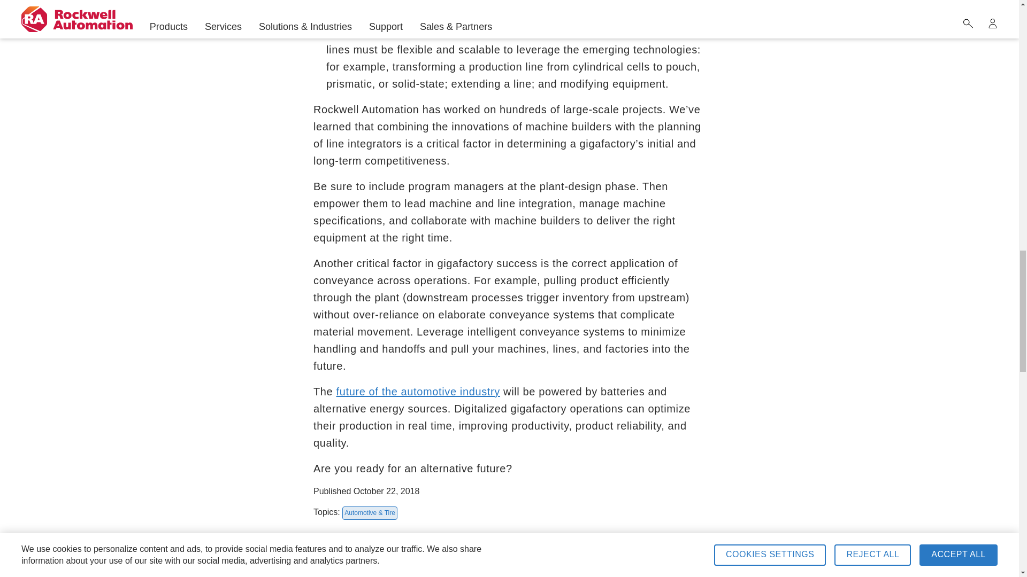  I want to click on Automotive Manufacturing, so click(418, 392).